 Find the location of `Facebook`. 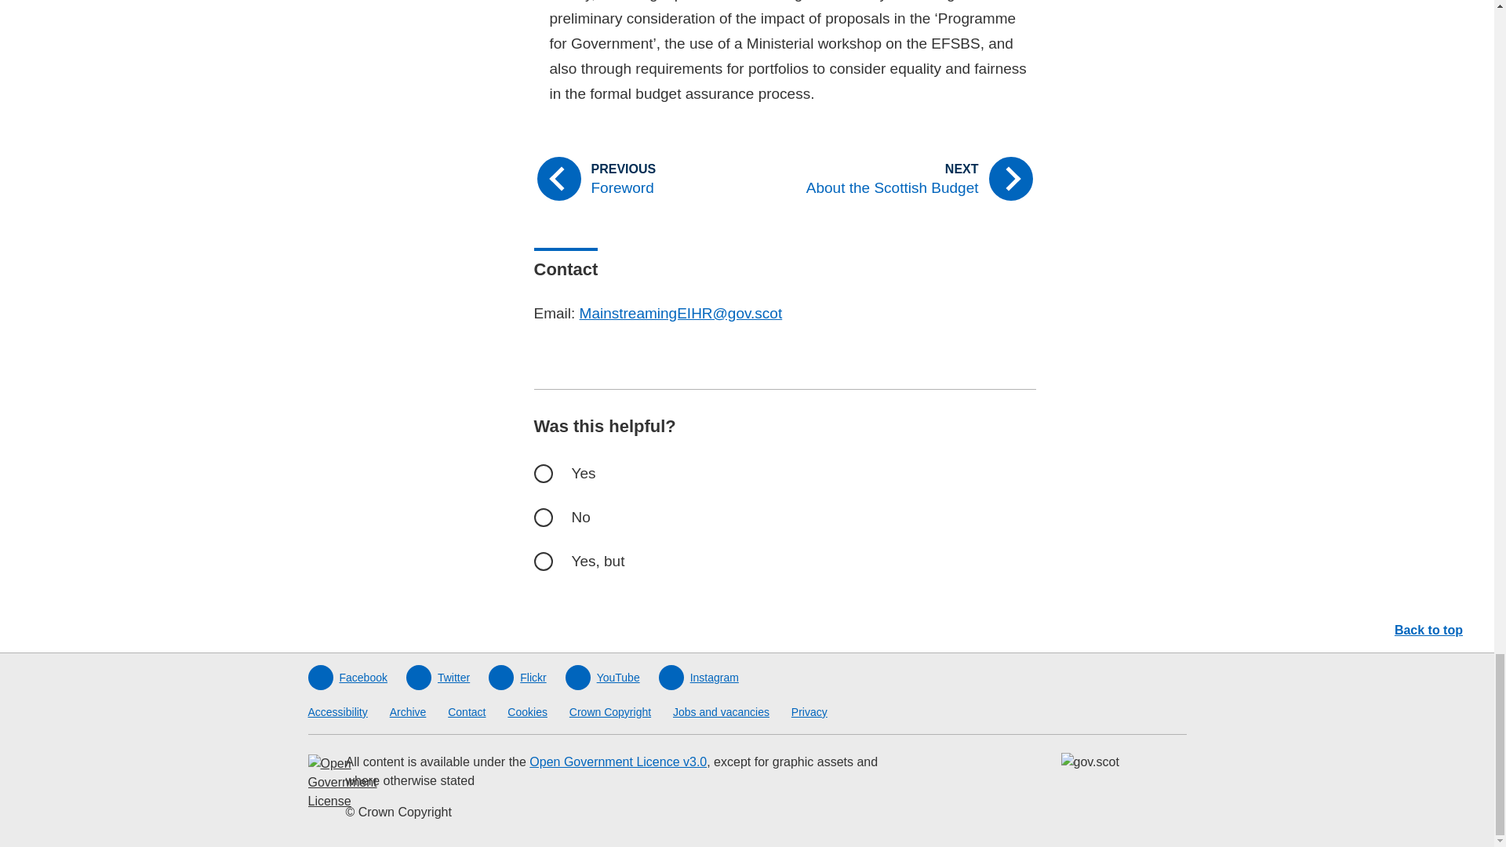

Facebook is located at coordinates (347, 678).